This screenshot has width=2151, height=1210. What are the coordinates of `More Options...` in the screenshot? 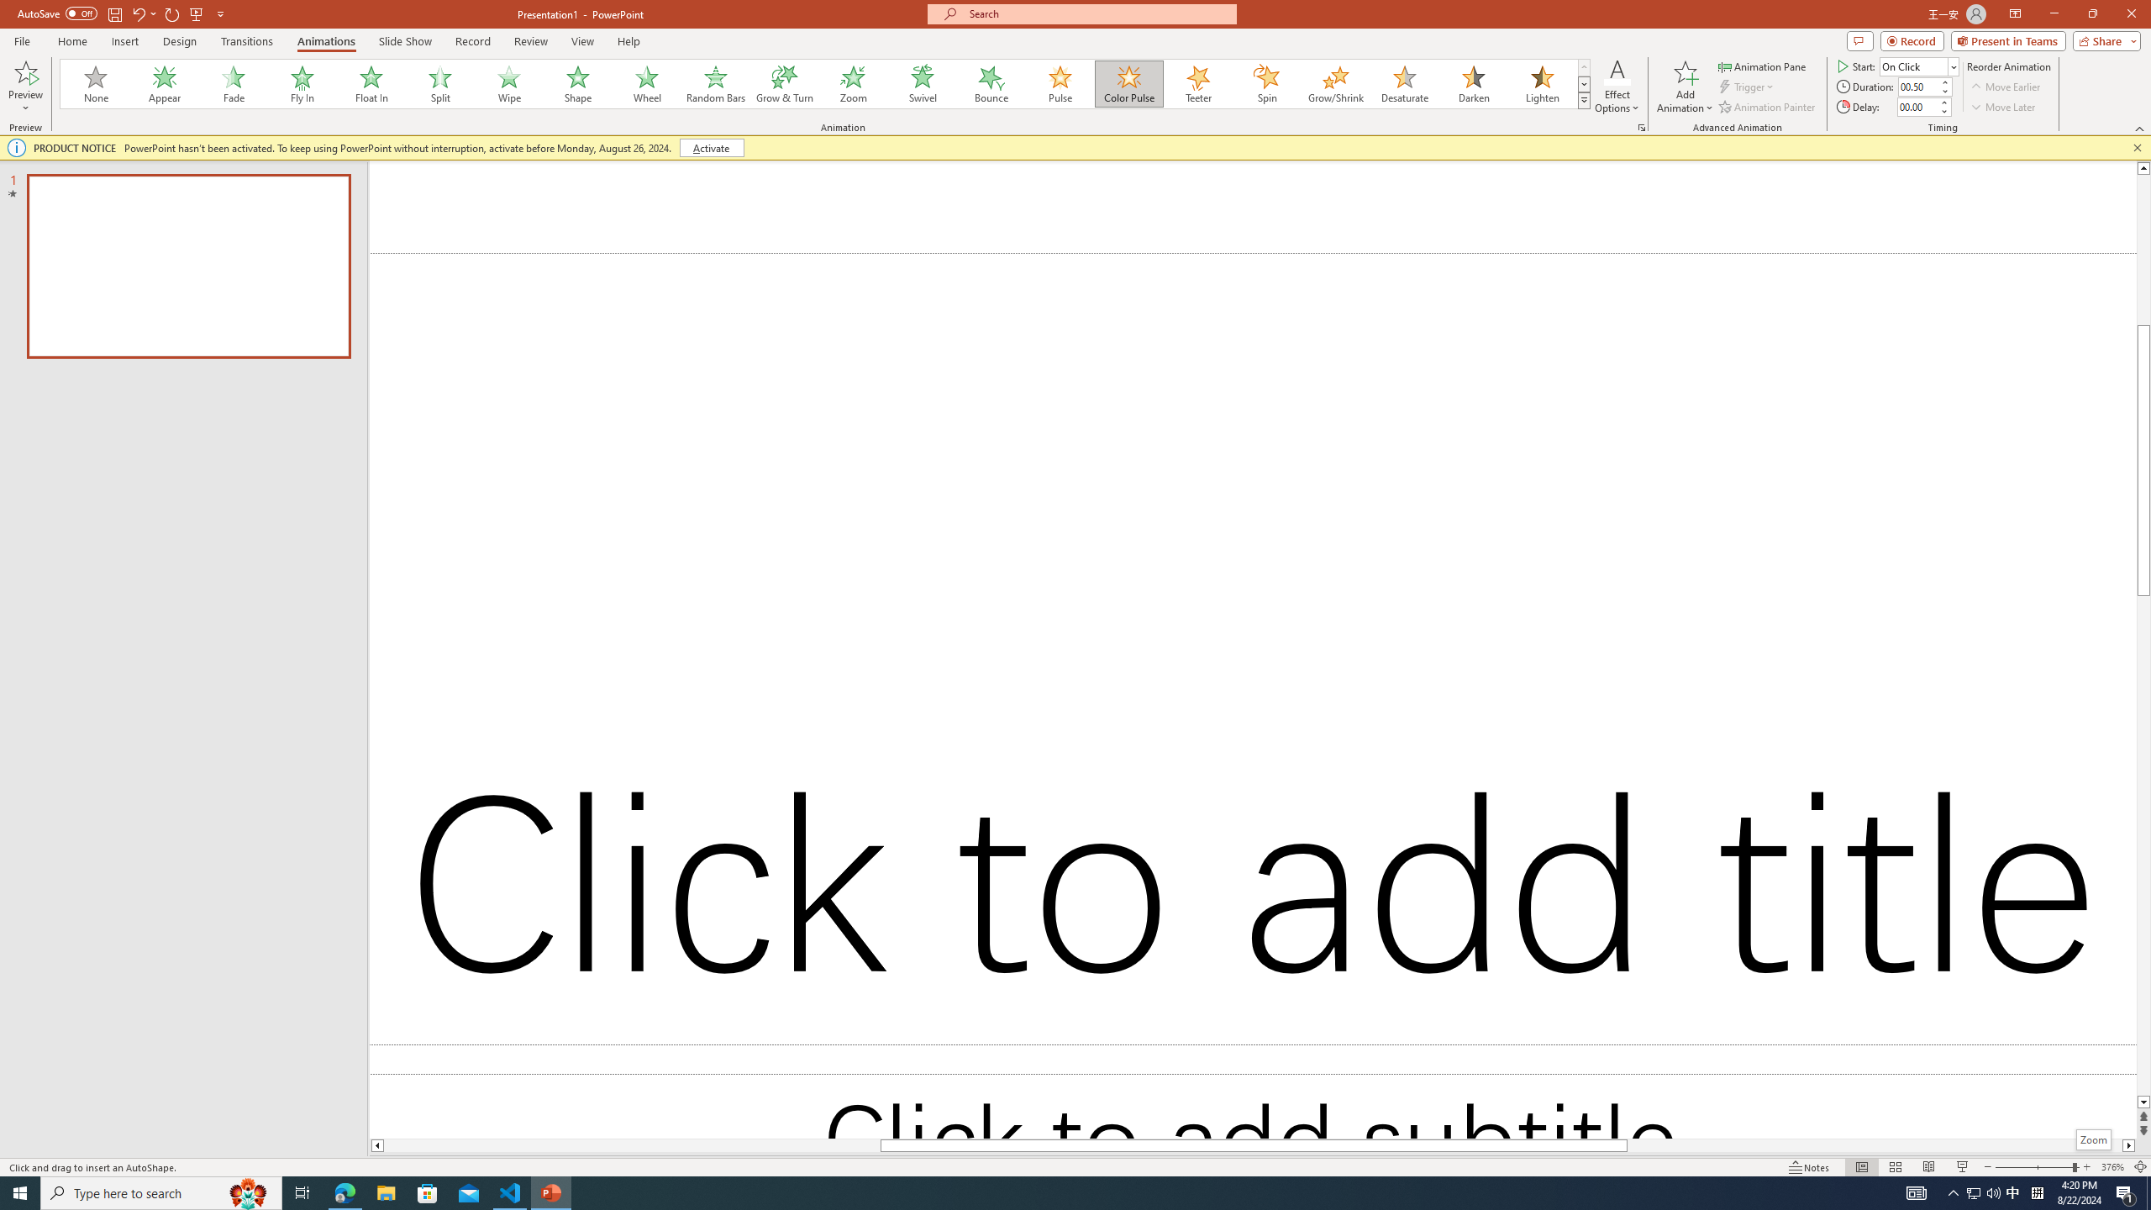 It's located at (1640, 128).